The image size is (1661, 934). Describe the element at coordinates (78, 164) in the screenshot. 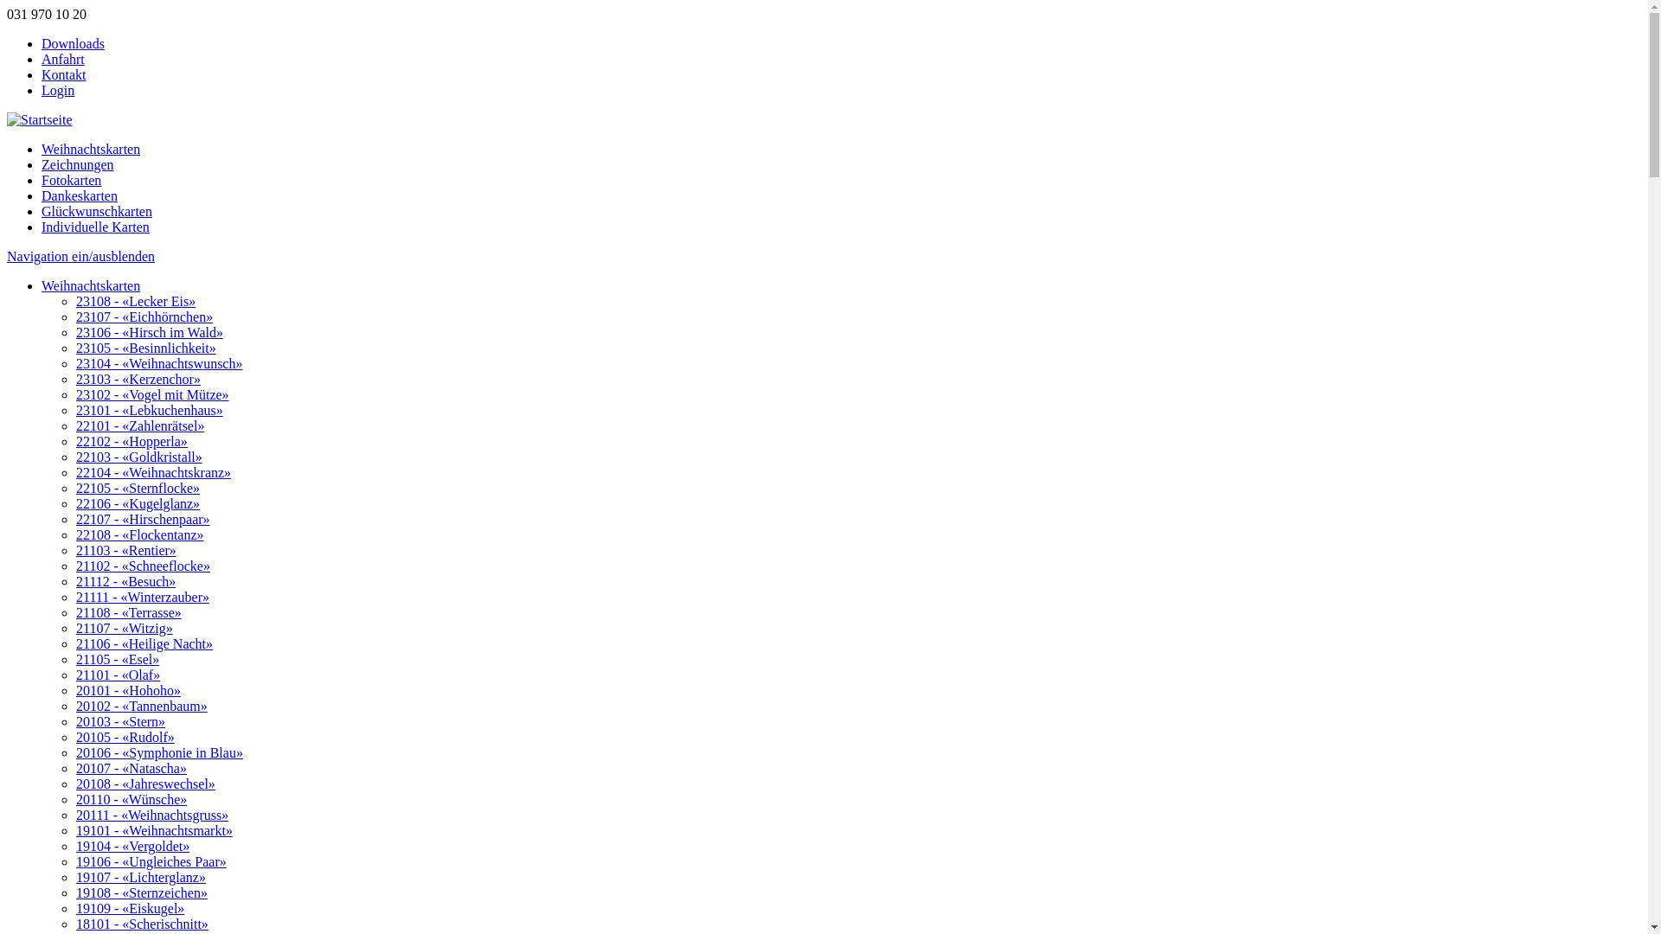

I see `Zeichnungen` at that location.